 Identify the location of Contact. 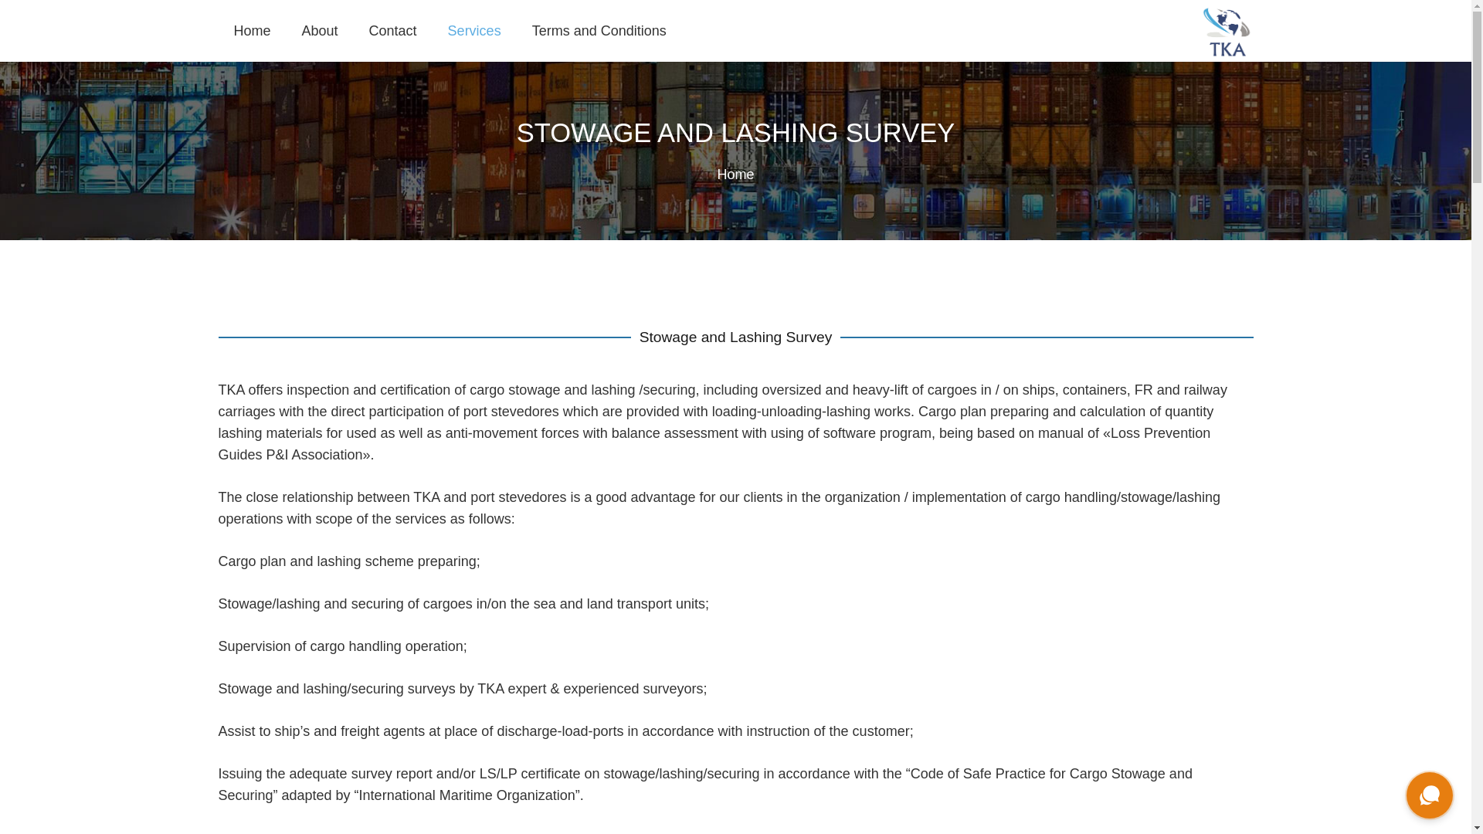
(393, 31).